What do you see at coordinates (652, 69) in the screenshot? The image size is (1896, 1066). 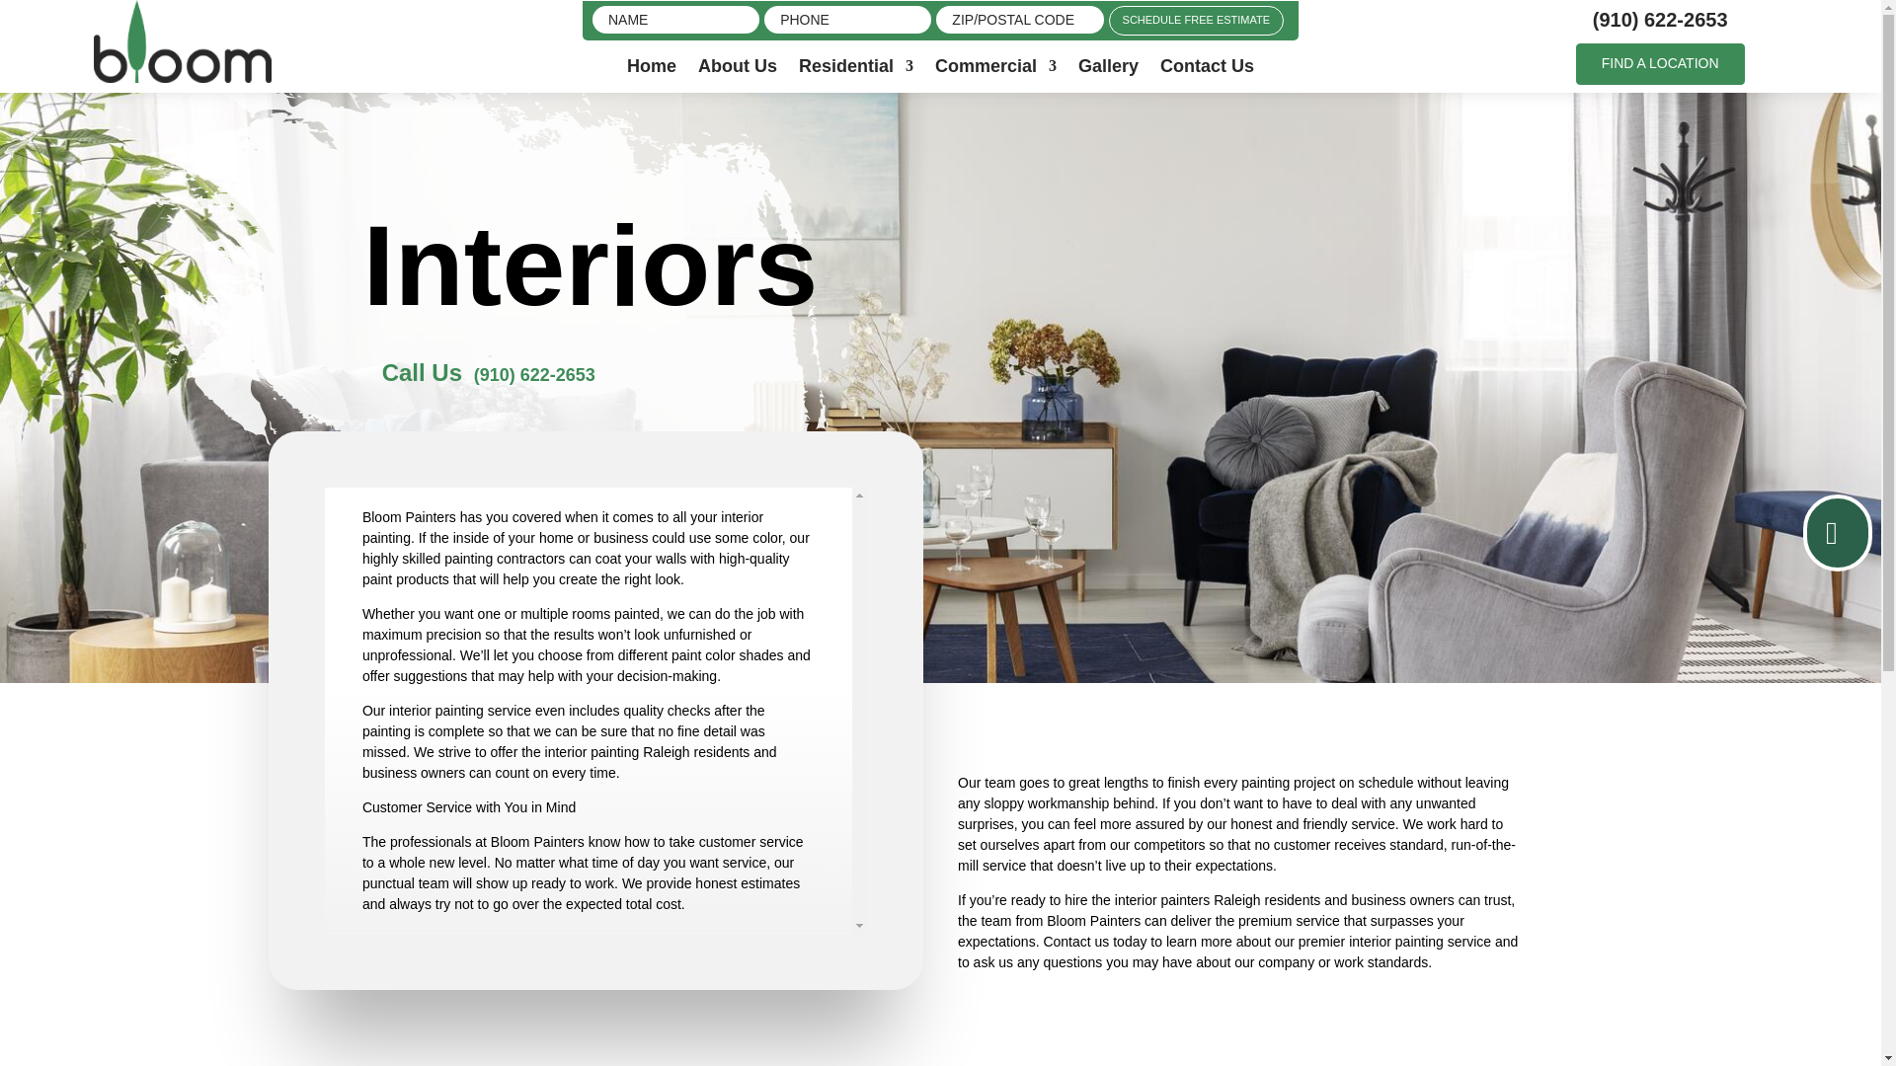 I see `Home` at bounding box center [652, 69].